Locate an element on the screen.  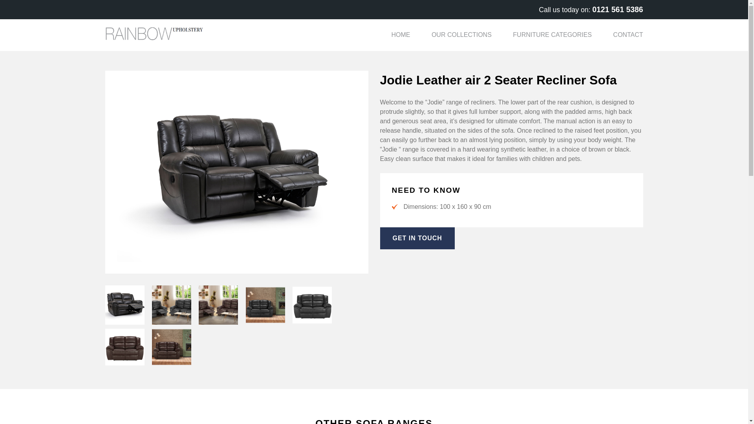
GET IN TOUCH is located at coordinates (417, 238).